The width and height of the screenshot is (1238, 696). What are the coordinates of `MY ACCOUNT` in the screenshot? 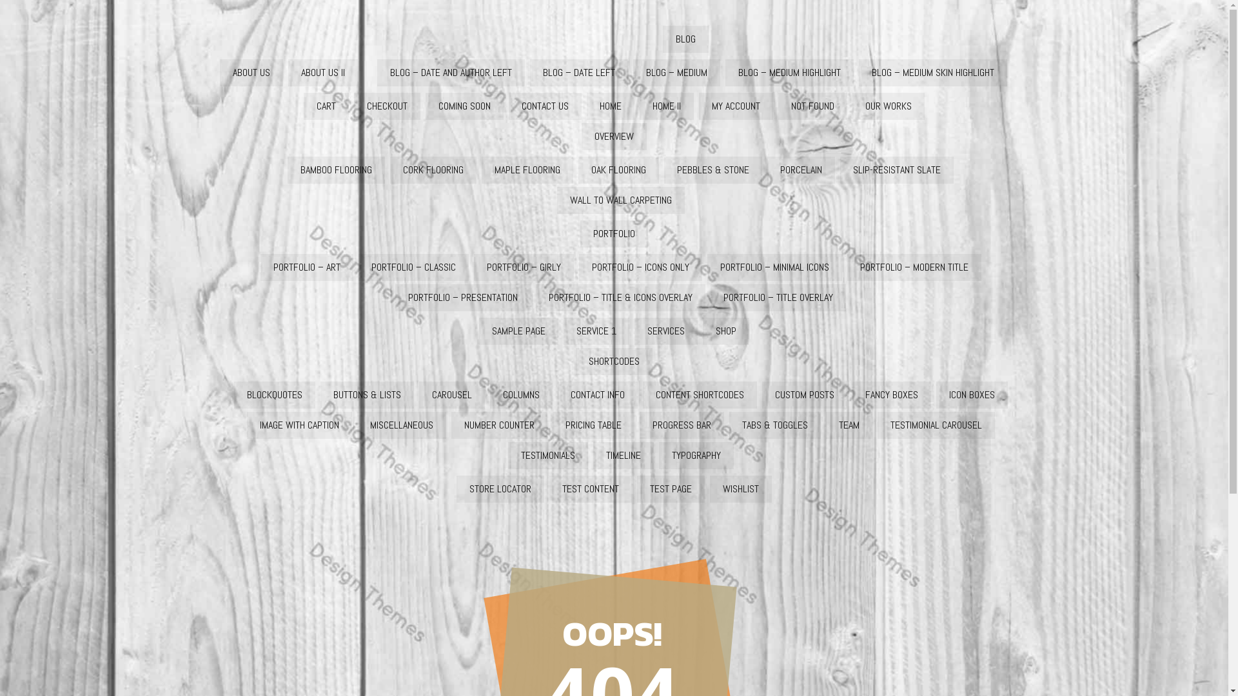 It's located at (736, 106).